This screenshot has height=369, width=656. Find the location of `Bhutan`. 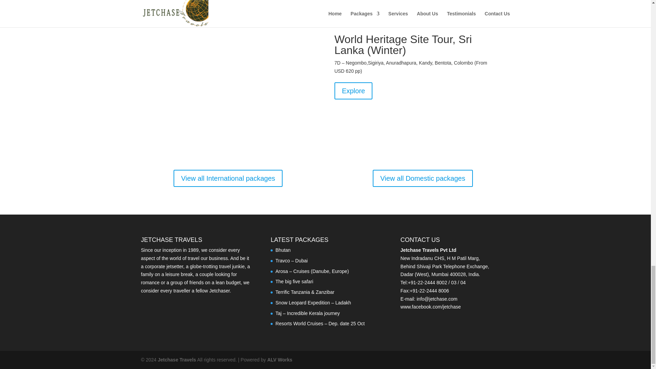

Bhutan is located at coordinates (283, 250).